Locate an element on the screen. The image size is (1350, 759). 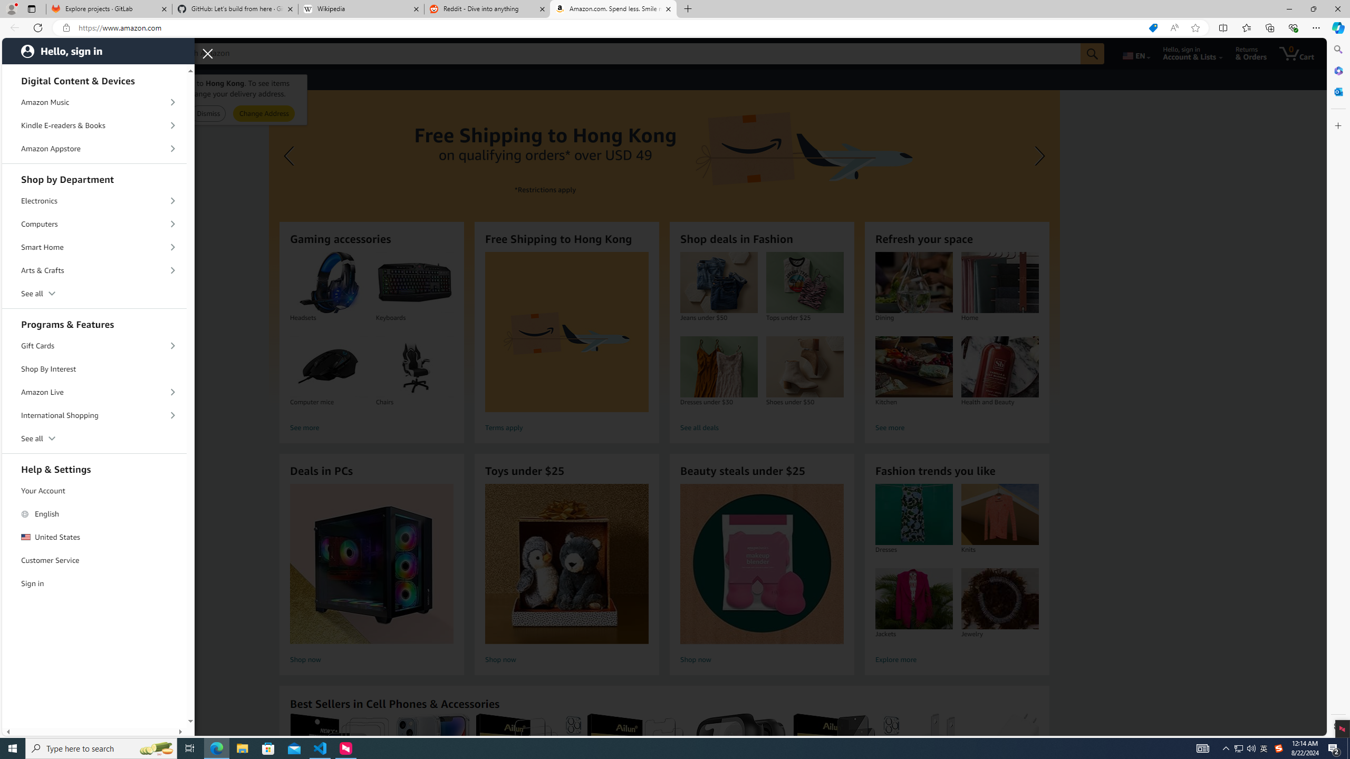
Customer Service is located at coordinates (94, 560).